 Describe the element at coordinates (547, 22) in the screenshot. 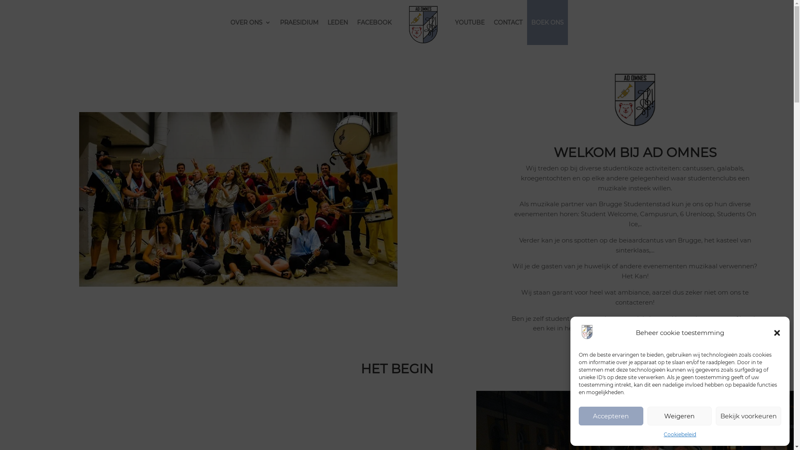

I see `BOEK ONS` at that location.